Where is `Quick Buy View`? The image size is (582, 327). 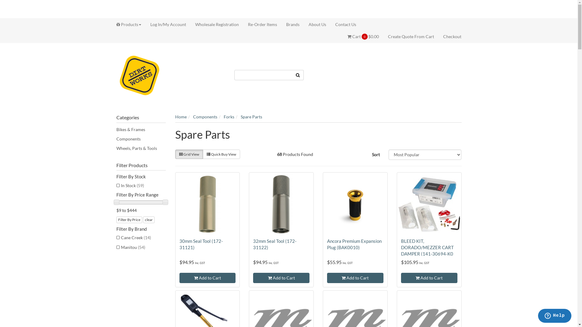 Quick Buy View is located at coordinates (221, 154).